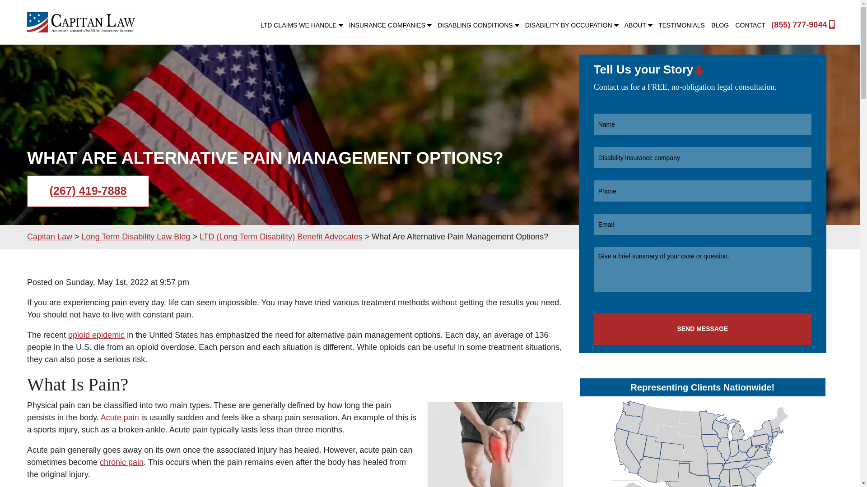 This screenshot has height=487, width=867. Describe the element at coordinates (703, 329) in the screenshot. I see `SEND MESSAGE` at that location.